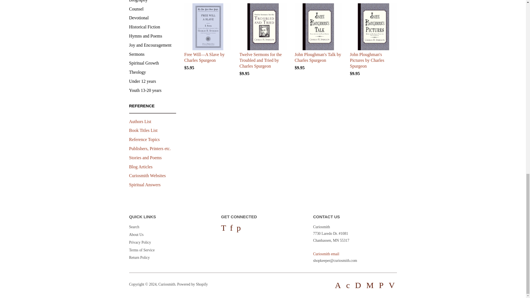  Describe the element at coordinates (143, 130) in the screenshot. I see `Book Titles List` at that location.